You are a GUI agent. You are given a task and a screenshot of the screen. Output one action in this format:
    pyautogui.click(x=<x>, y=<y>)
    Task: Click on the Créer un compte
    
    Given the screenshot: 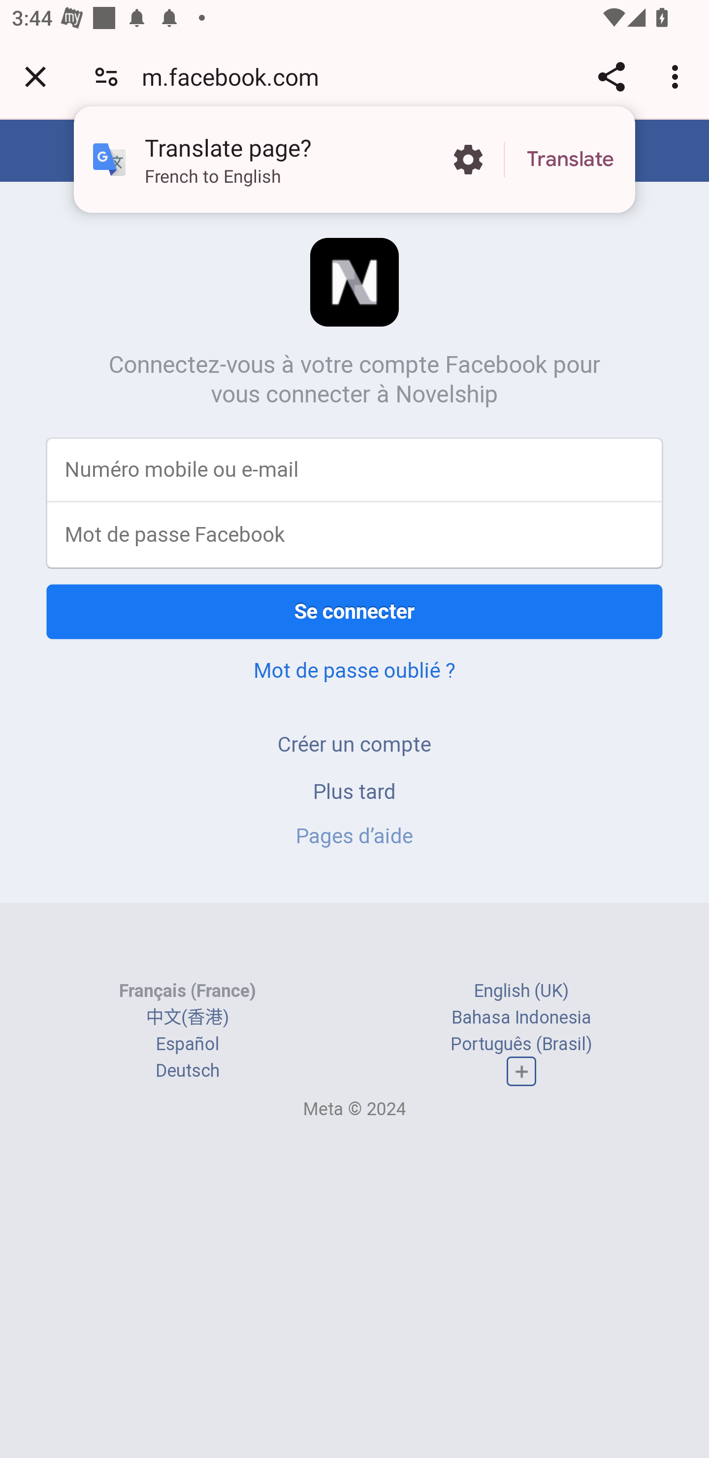 What is the action you would take?
    pyautogui.click(x=354, y=744)
    